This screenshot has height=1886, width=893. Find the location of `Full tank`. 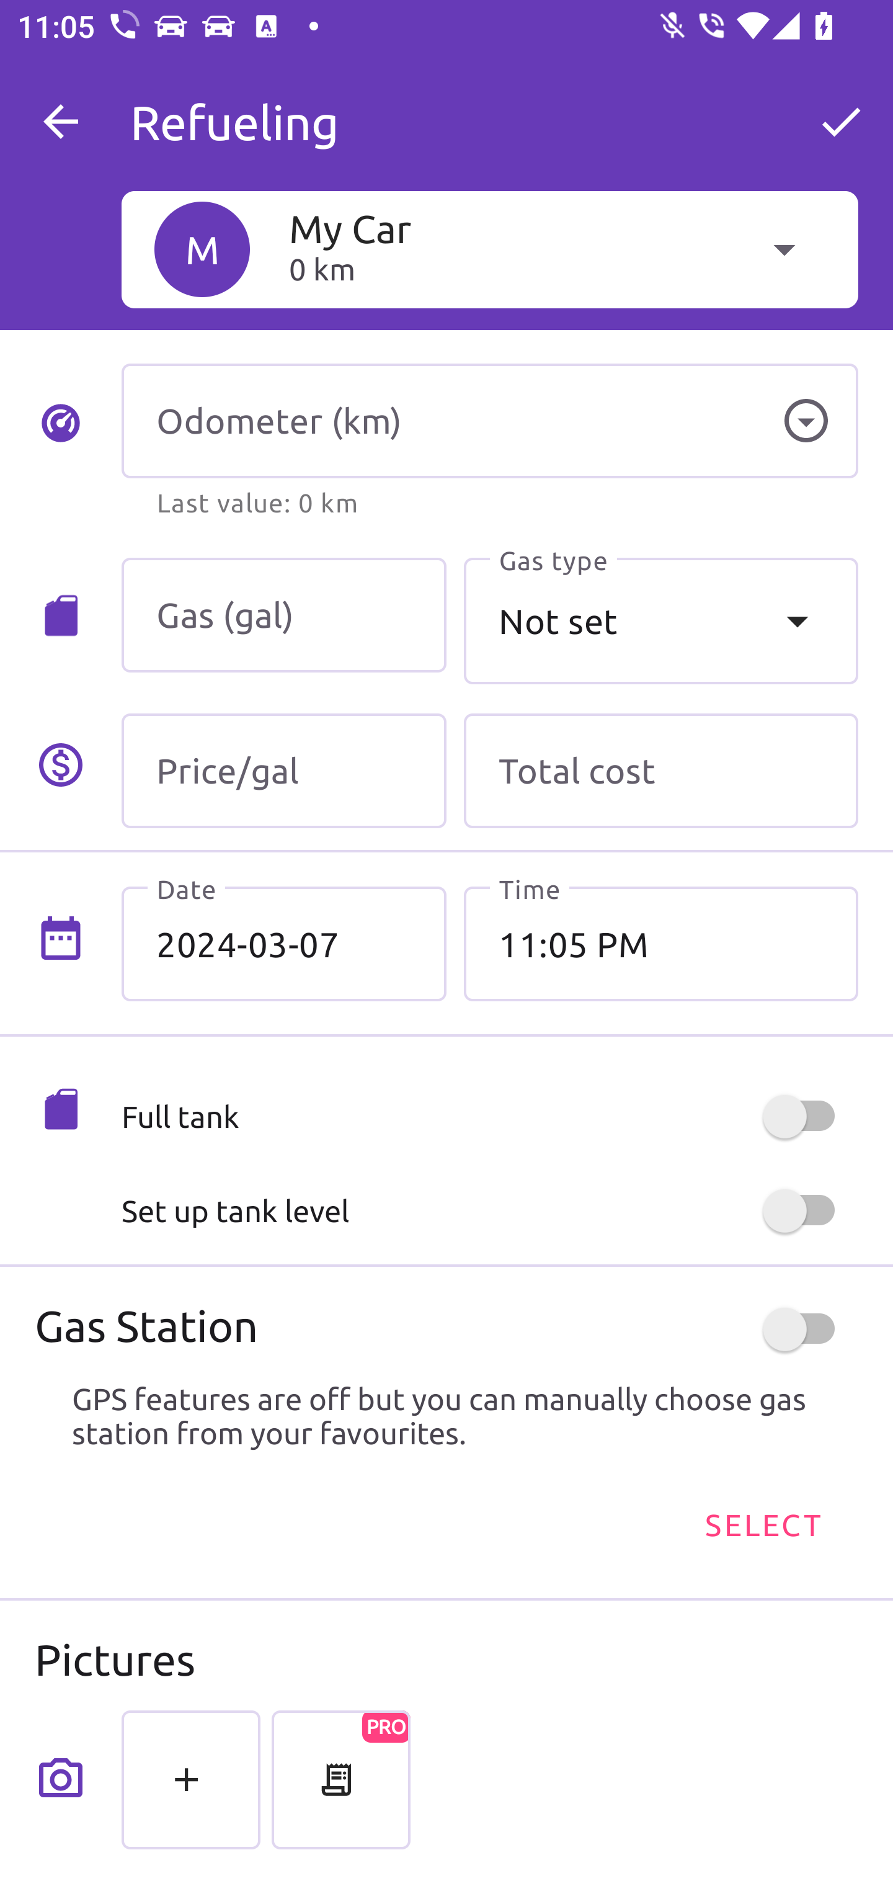

Full tank is located at coordinates (489, 1117).